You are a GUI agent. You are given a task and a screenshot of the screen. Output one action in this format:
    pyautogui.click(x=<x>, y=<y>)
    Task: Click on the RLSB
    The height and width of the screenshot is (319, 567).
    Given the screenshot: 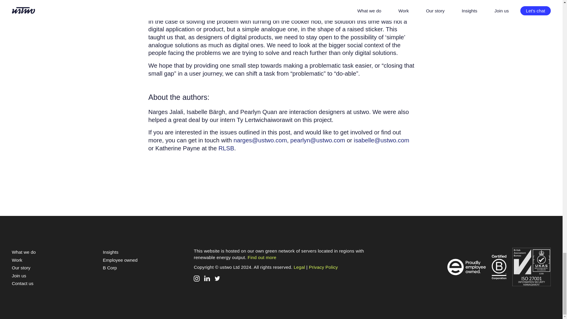 What is the action you would take?
    pyautogui.click(x=226, y=148)
    